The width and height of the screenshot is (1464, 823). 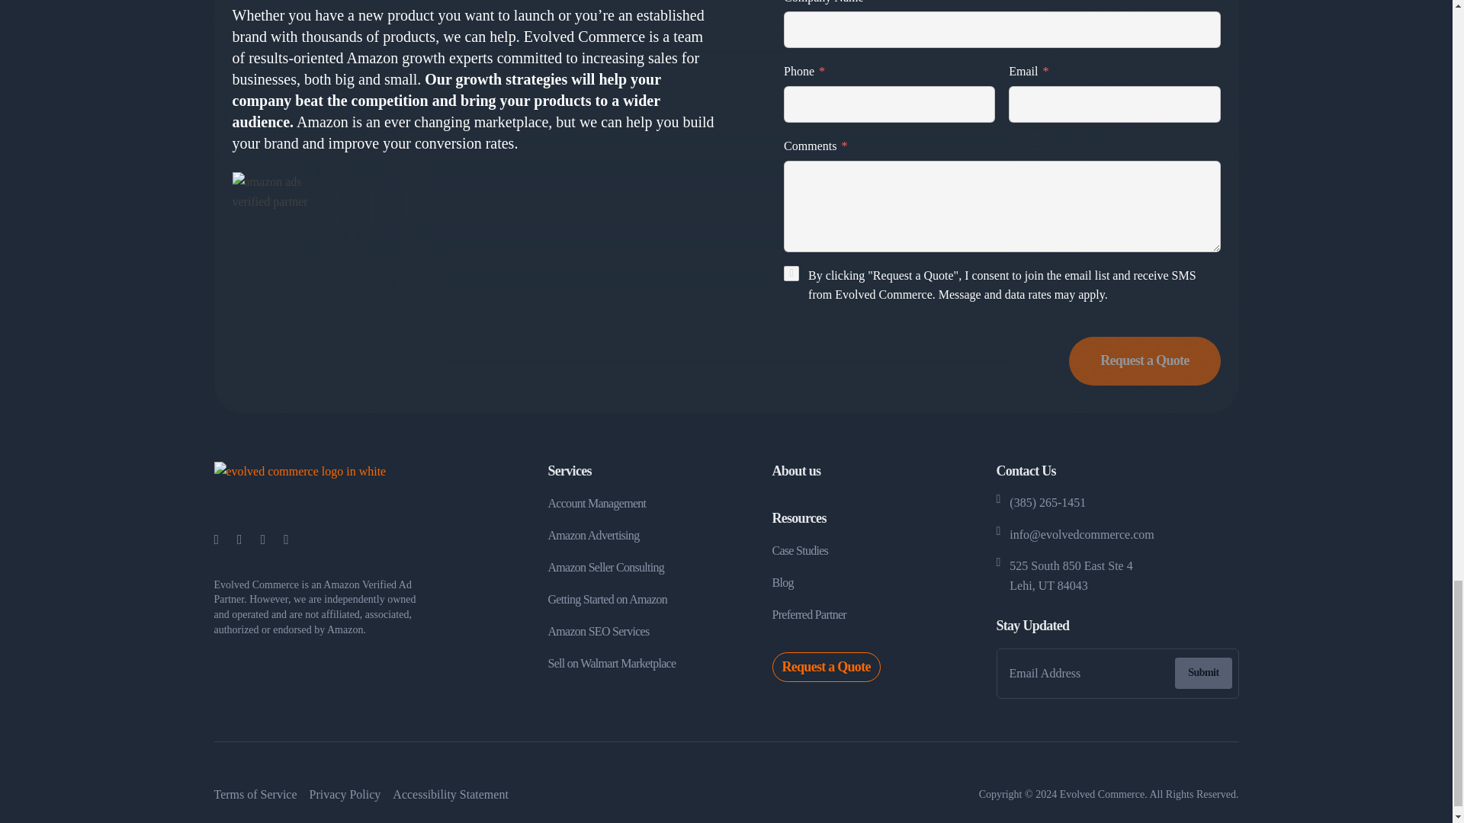 What do you see at coordinates (791, 273) in the screenshot?
I see `Yes` at bounding box center [791, 273].